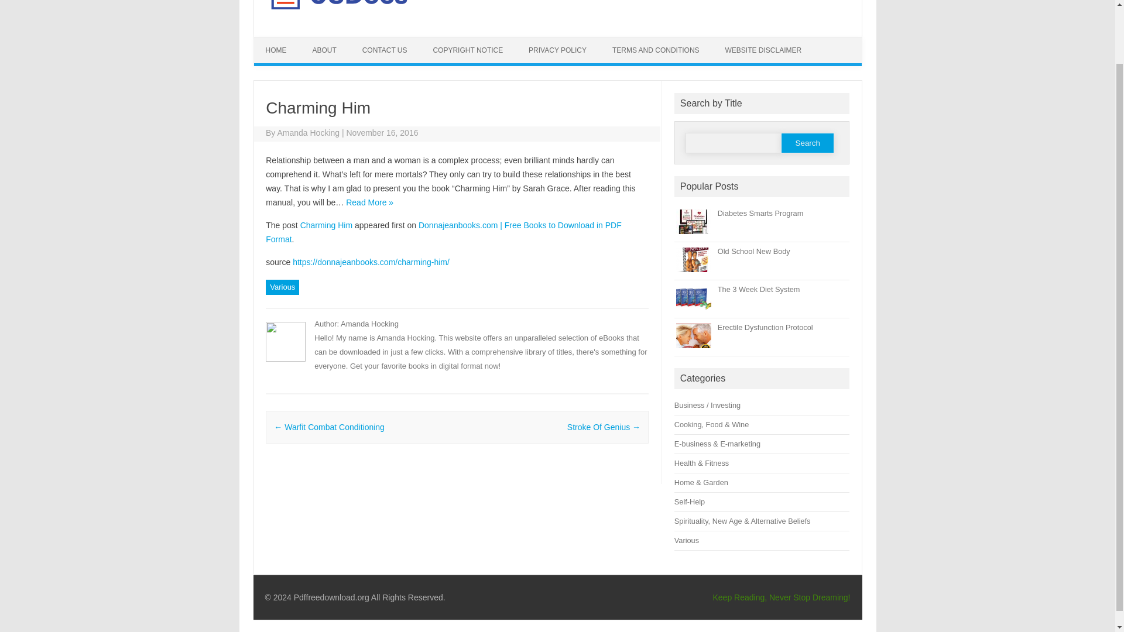 The height and width of the screenshot is (632, 1124). What do you see at coordinates (807, 143) in the screenshot?
I see `Search` at bounding box center [807, 143].